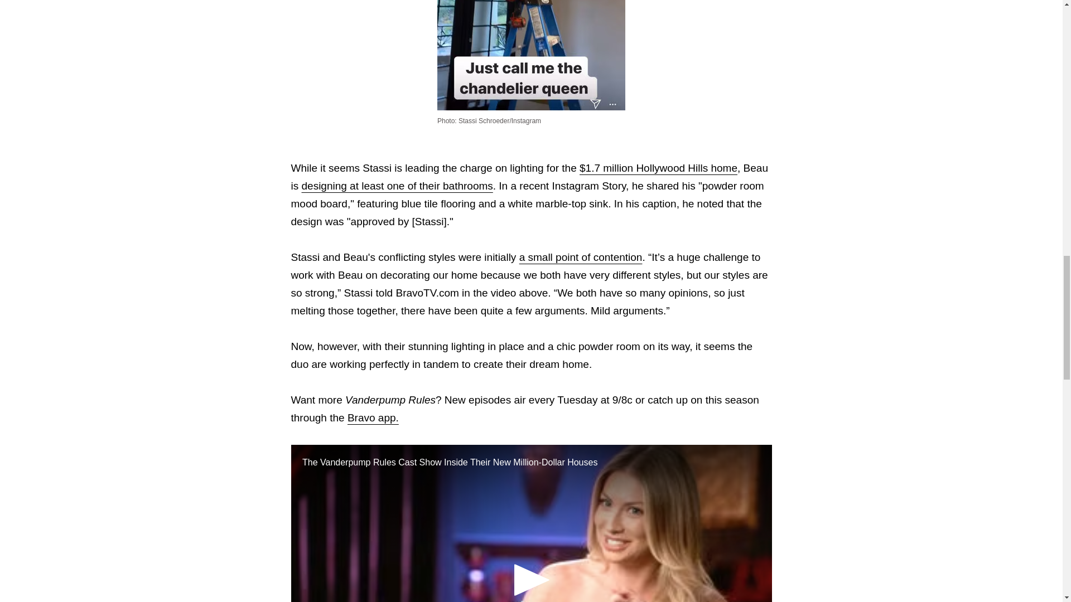  I want to click on designing at least one of their bathrooms, so click(397, 186).